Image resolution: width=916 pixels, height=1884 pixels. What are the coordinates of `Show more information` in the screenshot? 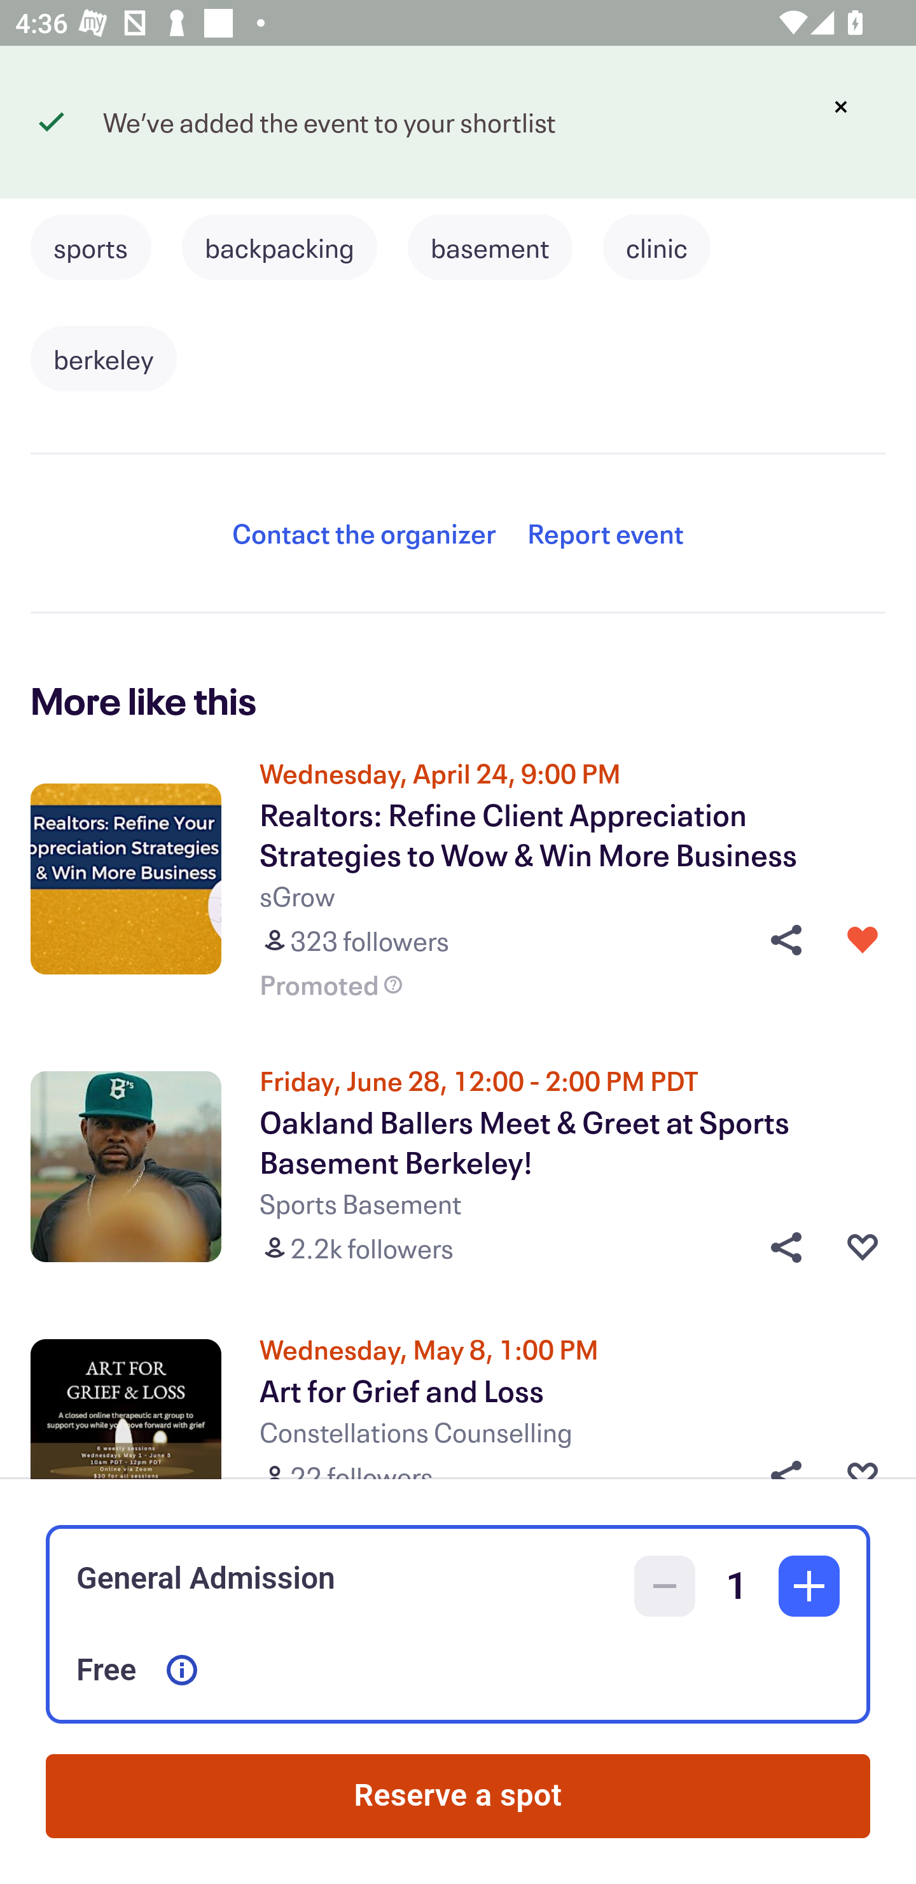 It's located at (182, 1670).